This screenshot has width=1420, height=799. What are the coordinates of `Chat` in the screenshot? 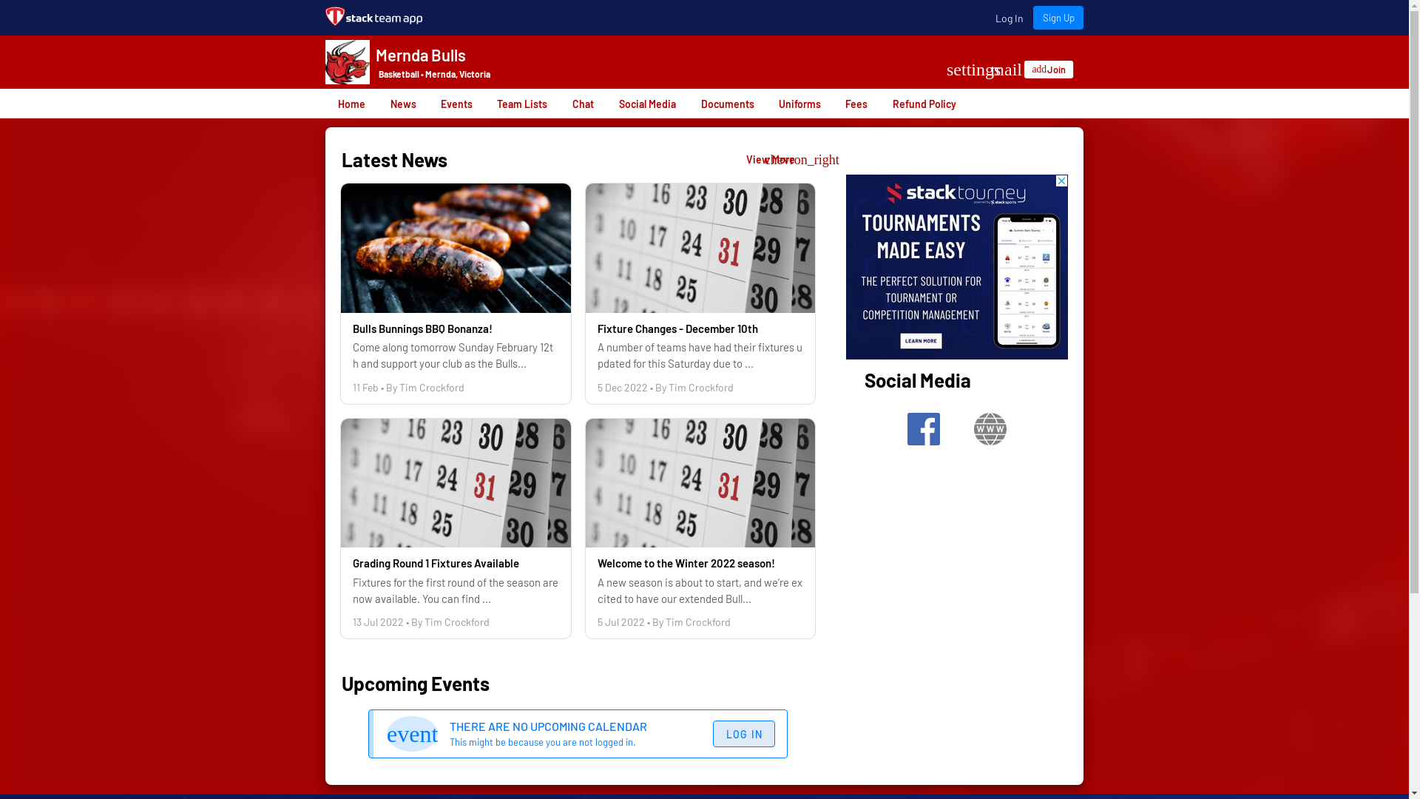 It's located at (583, 104).